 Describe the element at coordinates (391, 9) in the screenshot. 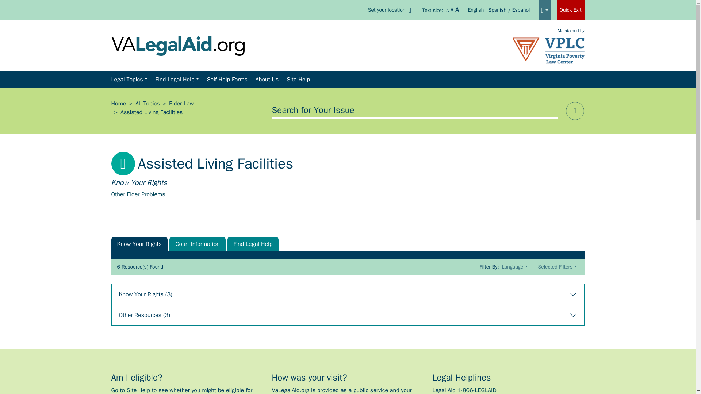

I see `Set your location` at that location.